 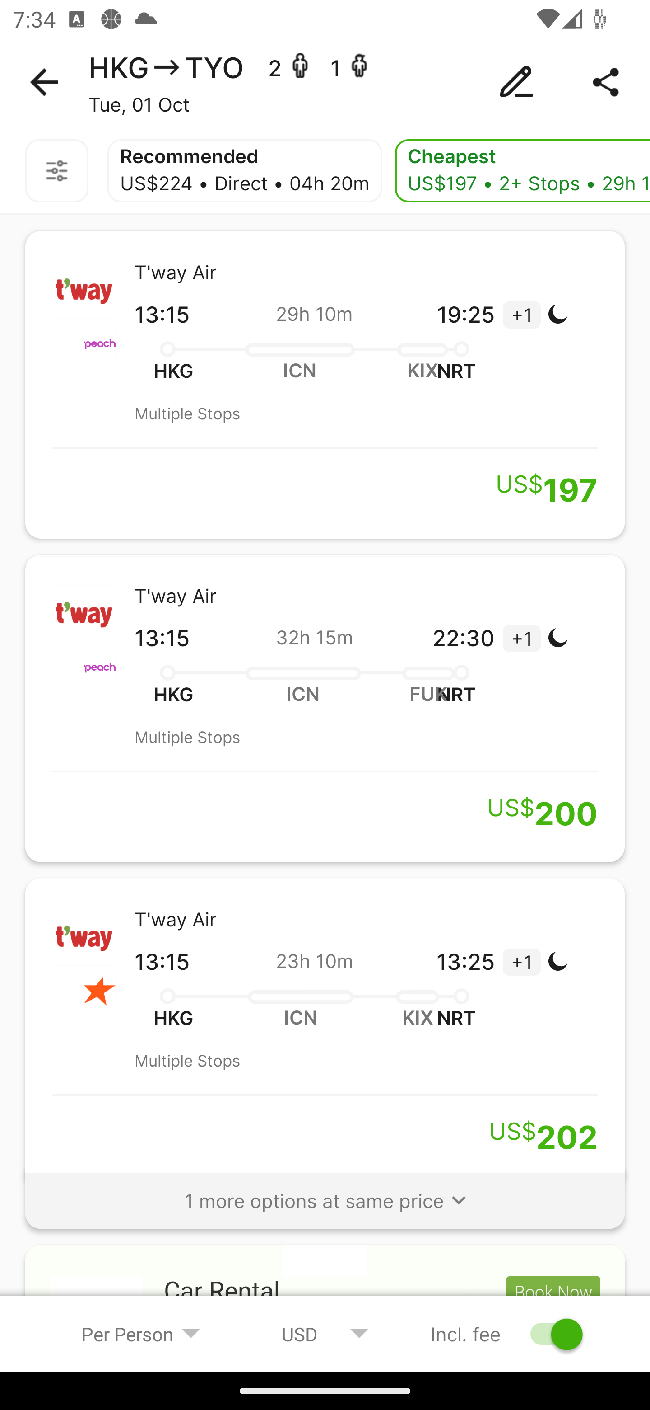 What do you see at coordinates (325, 1334) in the screenshot?
I see `USD` at bounding box center [325, 1334].